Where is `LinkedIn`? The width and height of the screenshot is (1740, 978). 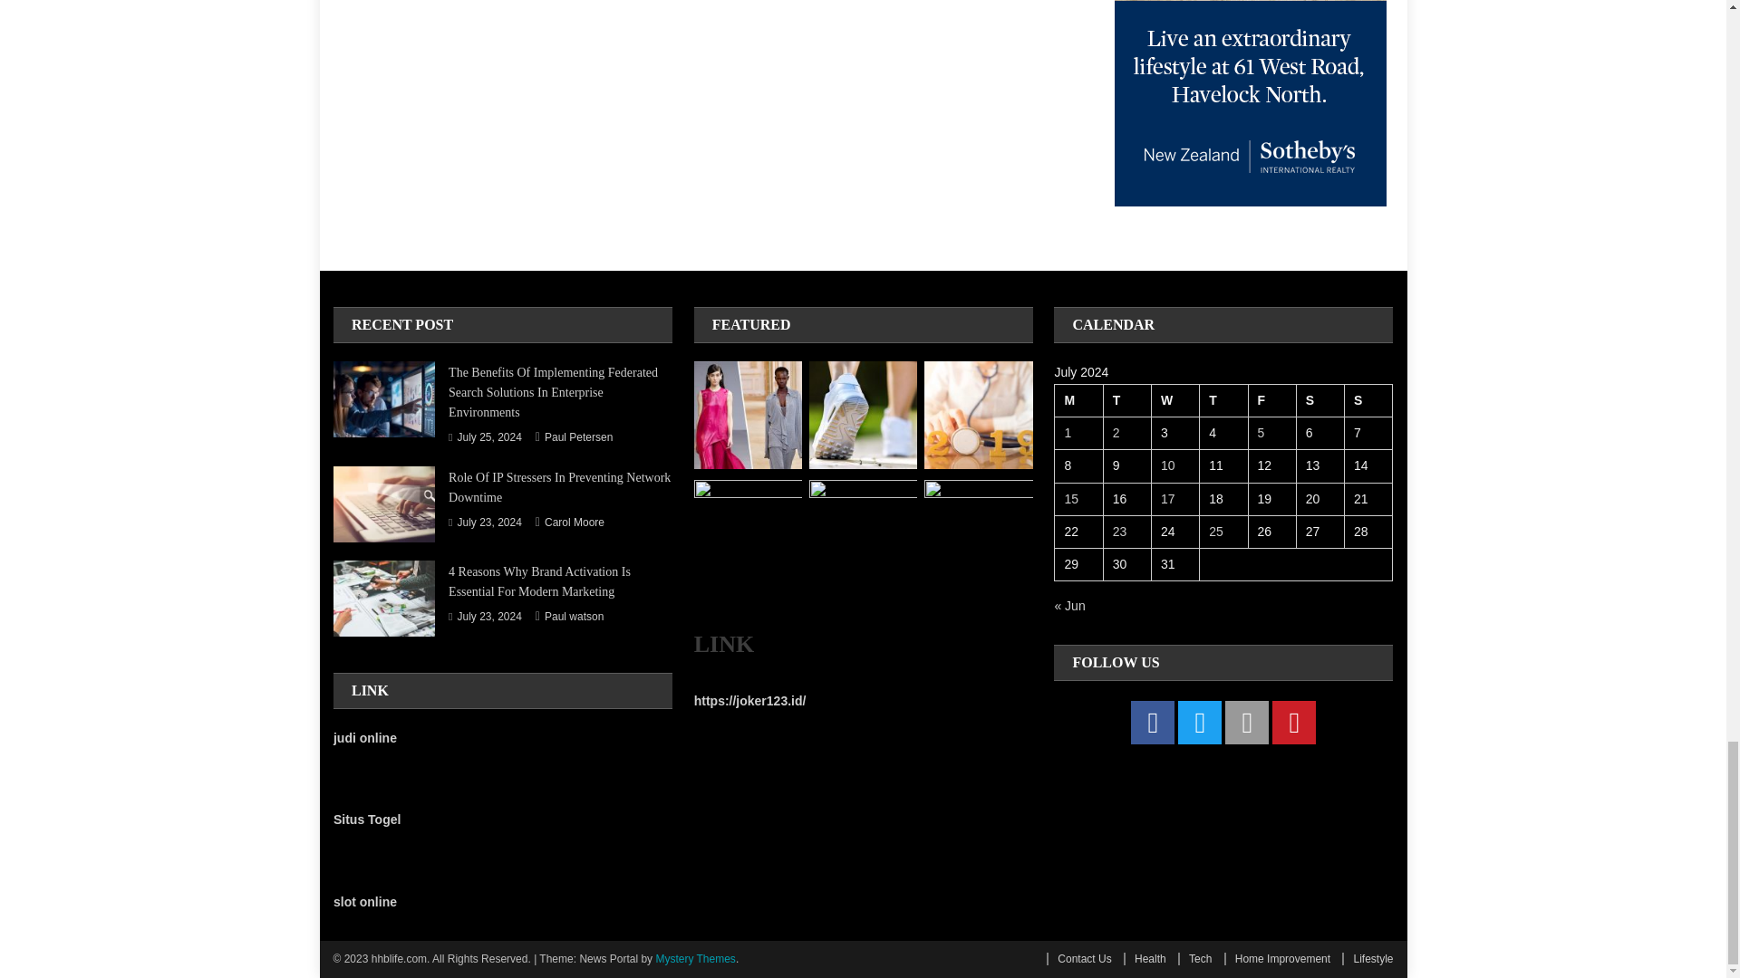 LinkedIn is located at coordinates (1246, 723).